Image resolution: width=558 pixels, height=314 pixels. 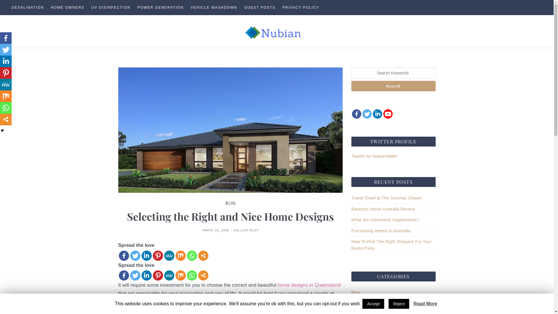 What do you see at coordinates (383, 209) in the screenshot?
I see `Barastoc Horse Australia Review` at bounding box center [383, 209].